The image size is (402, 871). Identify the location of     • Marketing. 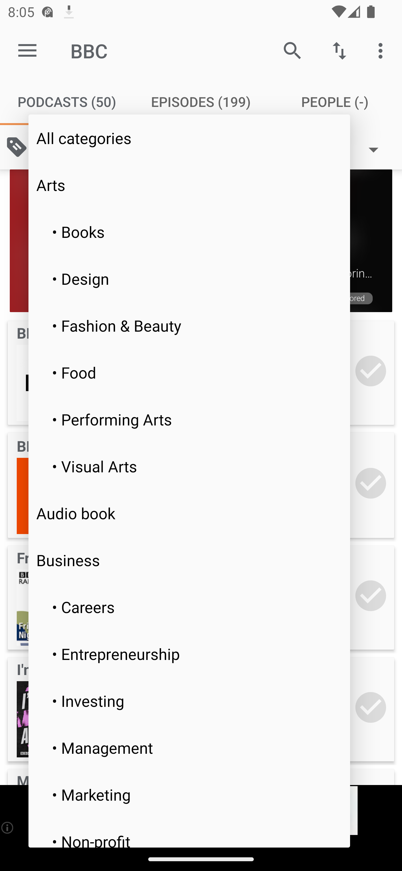
(189, 794).